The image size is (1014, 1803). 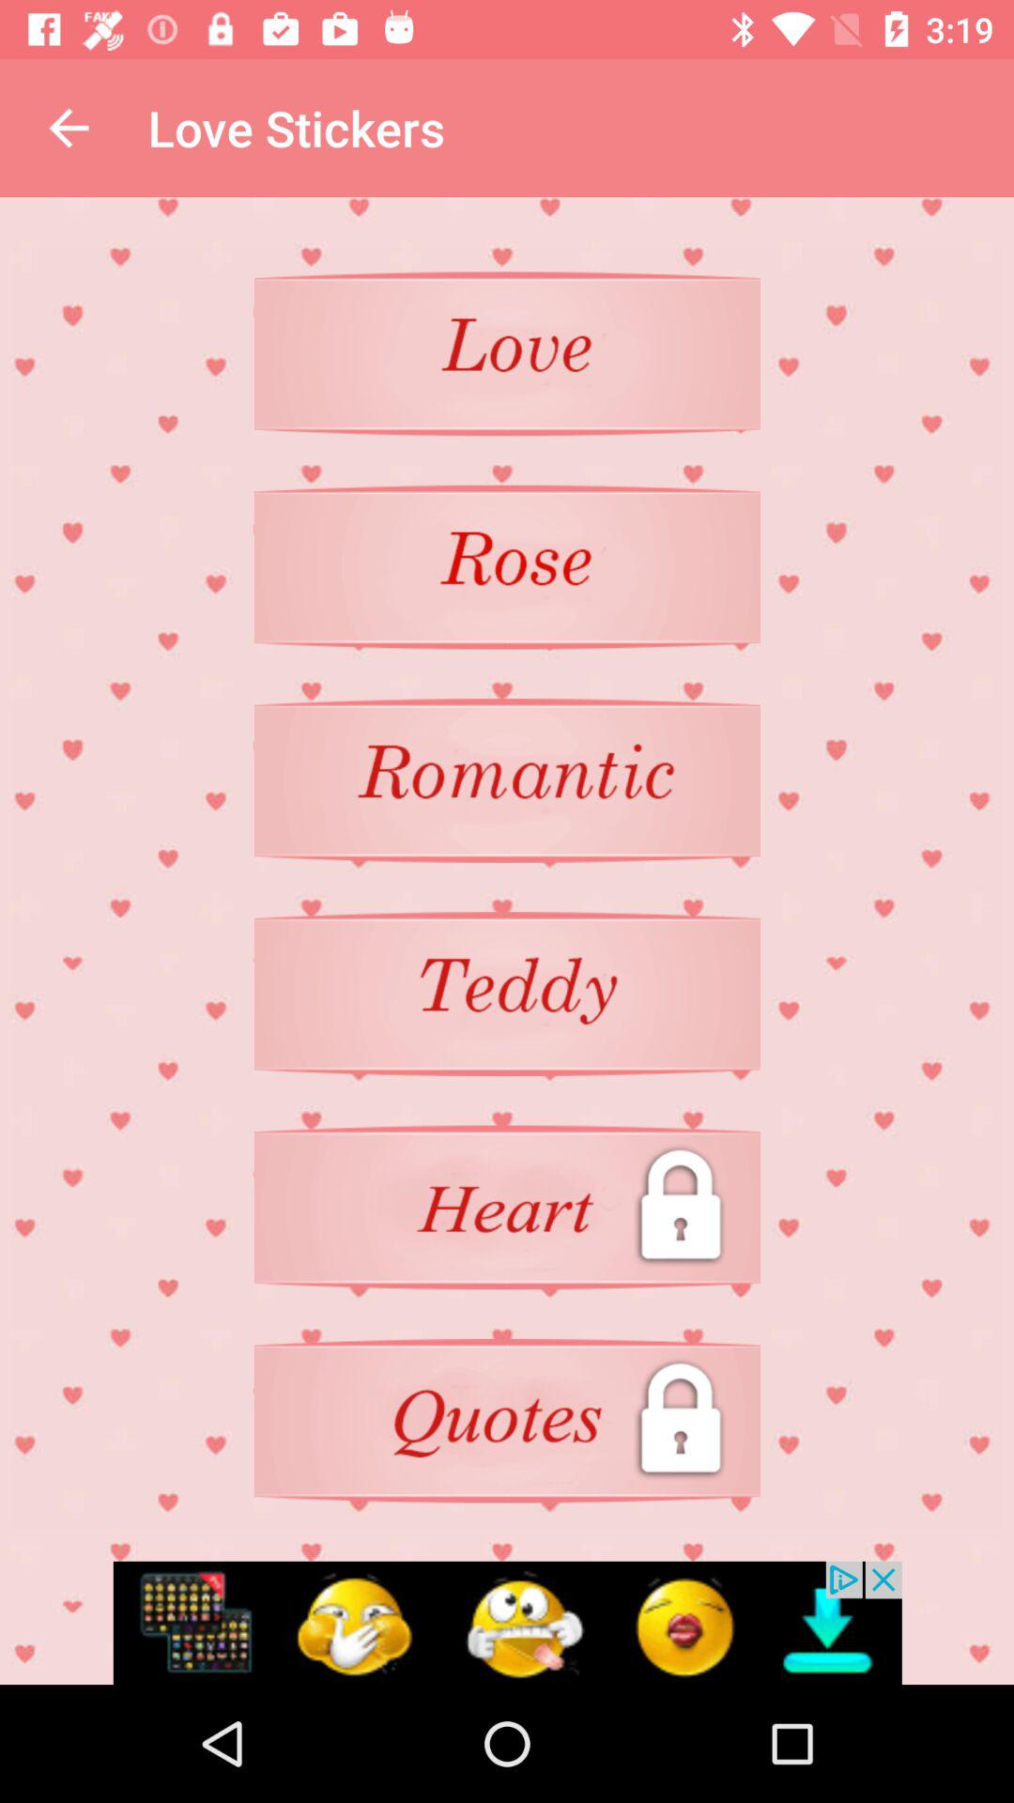 What do you see at coordinates (507, 994) in the screenshot?
I see `select the teddy option` at bounding box center [507, 994].